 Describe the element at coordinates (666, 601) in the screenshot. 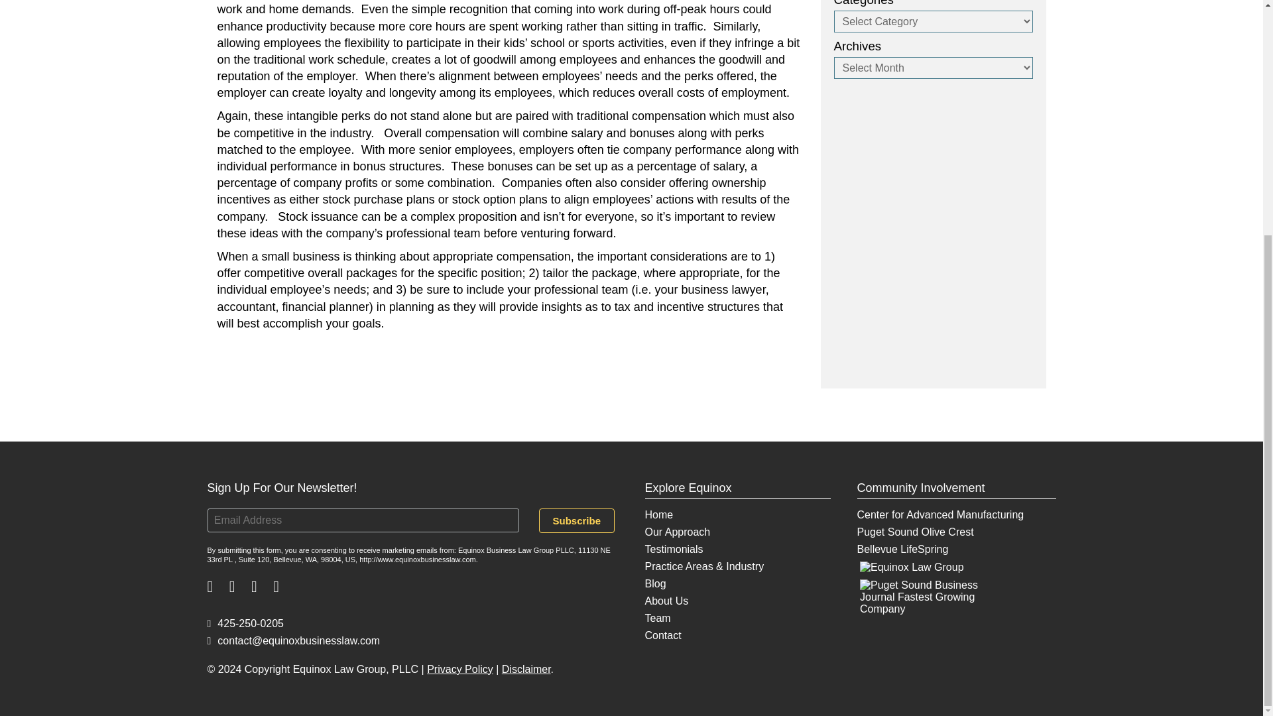

I see `About Us` at that location.